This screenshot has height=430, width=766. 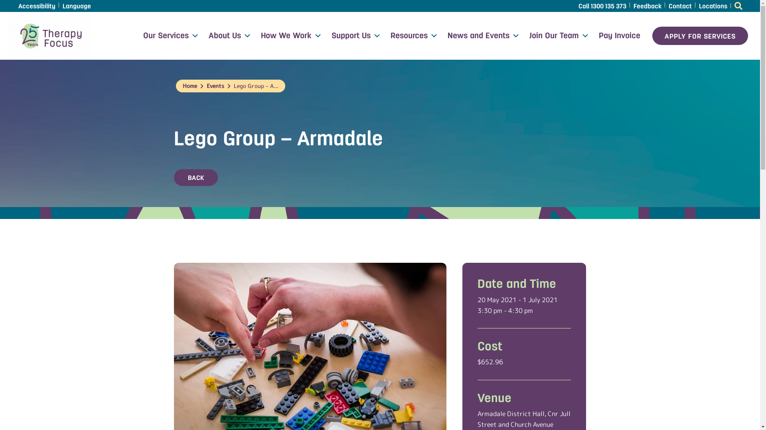 What do you see at coordinates (647, 6) in the screenshot?
I see `Feedback` at bounding box center [647, 6].